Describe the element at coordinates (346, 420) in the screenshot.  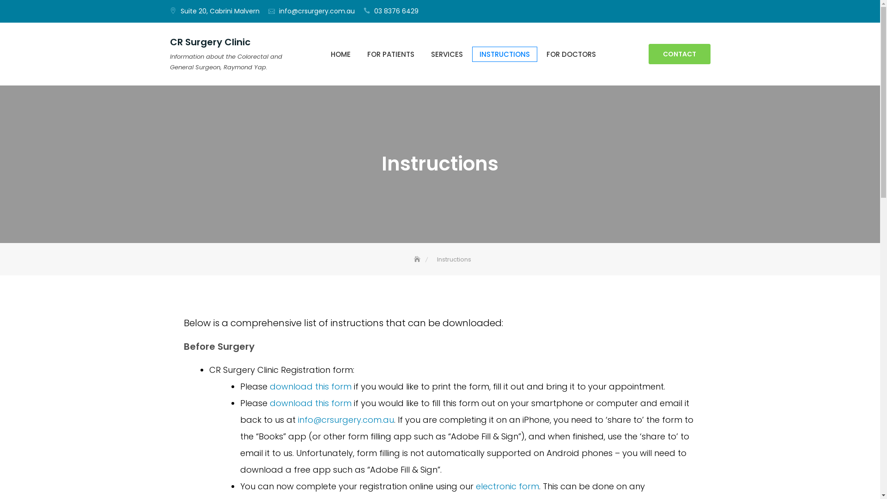
I see `info@crsurgery.com.au` at that location.